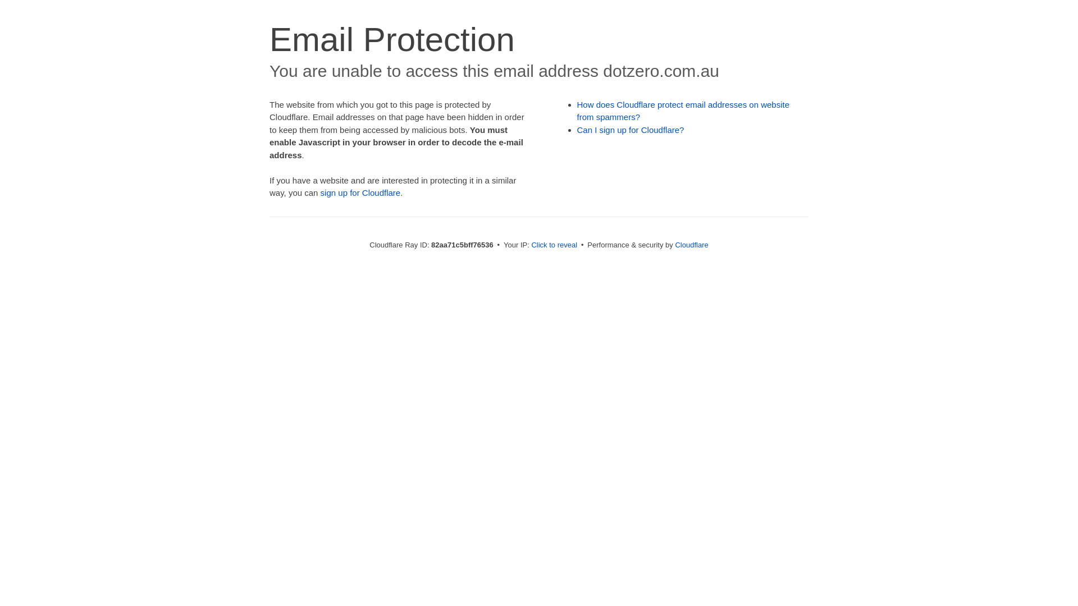 This screenshot has height=606, width=1078. Describe the element at coordinates (631, 130) in the screenshot. I see `Can I sign up for Cloudflare?` at that location.